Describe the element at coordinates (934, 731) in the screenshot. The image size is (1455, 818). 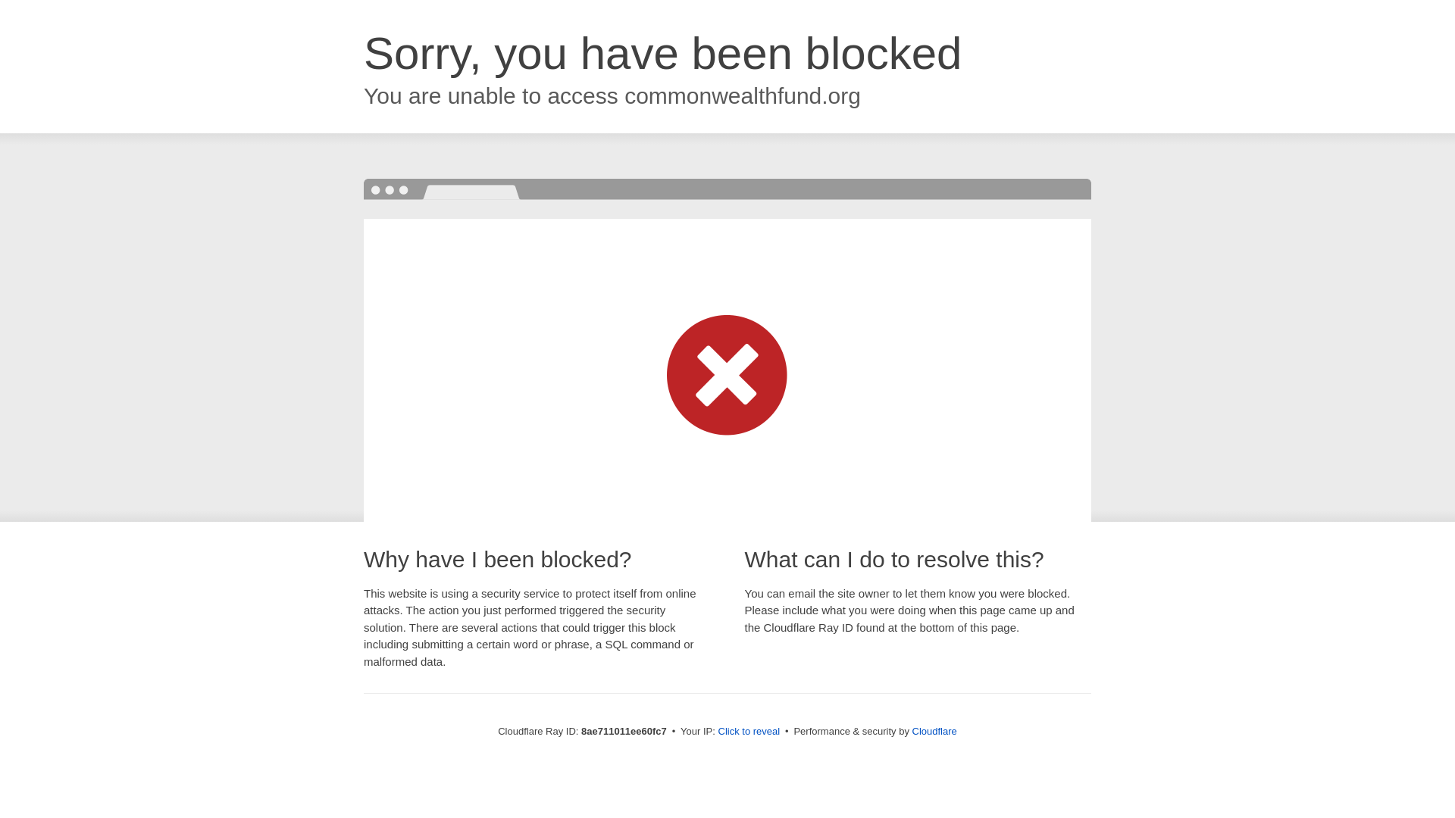
I see `Cloudflare` at that location.